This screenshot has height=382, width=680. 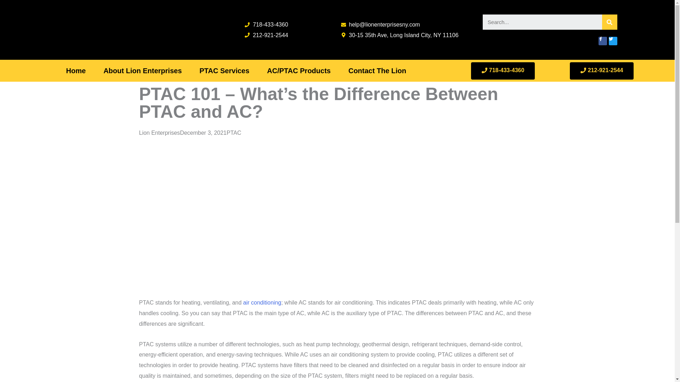 I want to click on Contact The Lion, so click(x=377, y=71).